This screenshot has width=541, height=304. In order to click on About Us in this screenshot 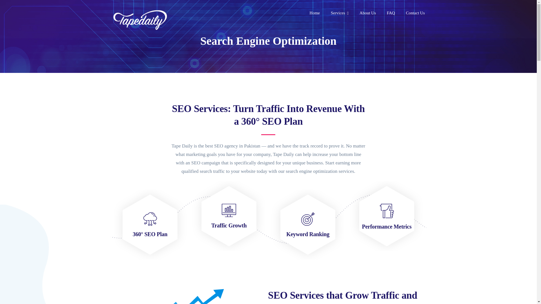, I will do `click(368, 14)`.